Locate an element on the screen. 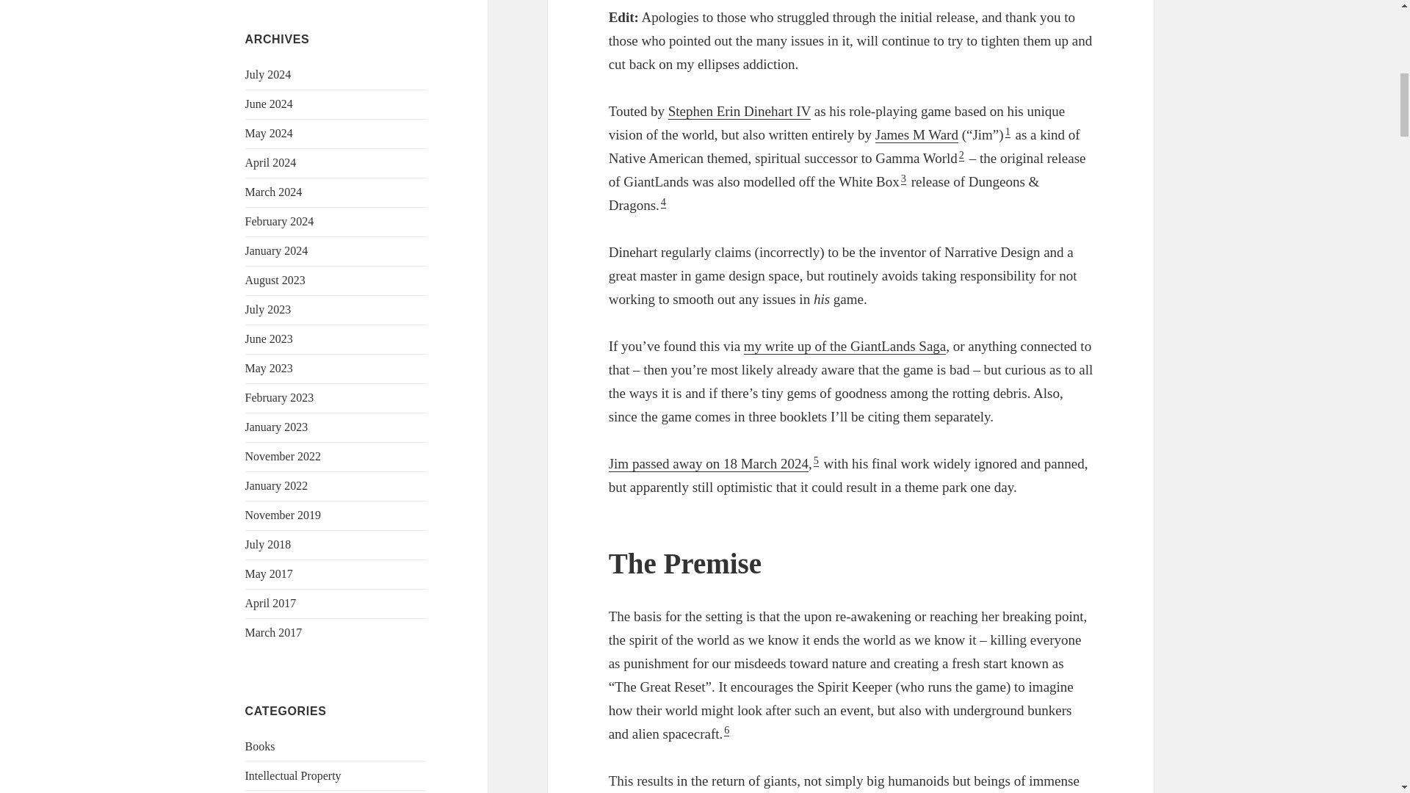  November 2022 is located at coordinates (283, 456).